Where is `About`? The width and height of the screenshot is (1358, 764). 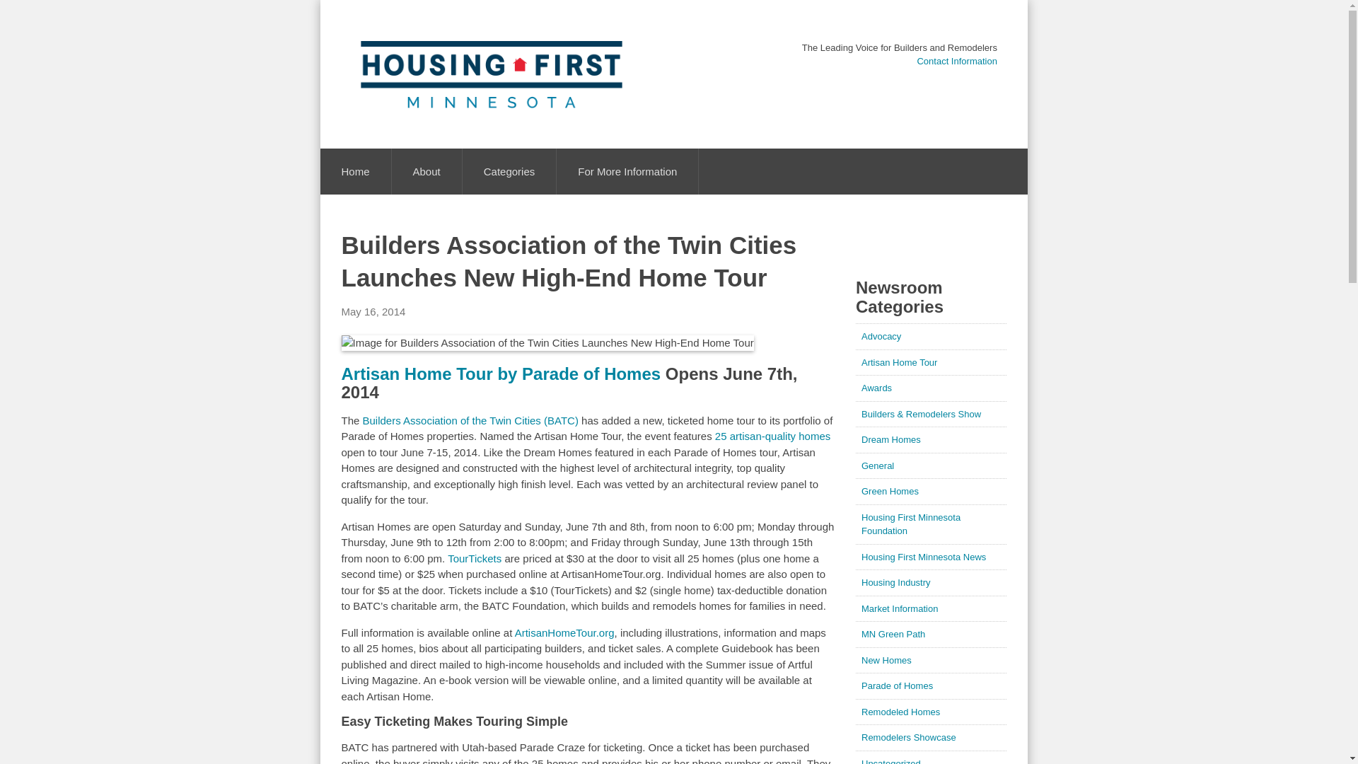 About is located at coordinates (426, 171).